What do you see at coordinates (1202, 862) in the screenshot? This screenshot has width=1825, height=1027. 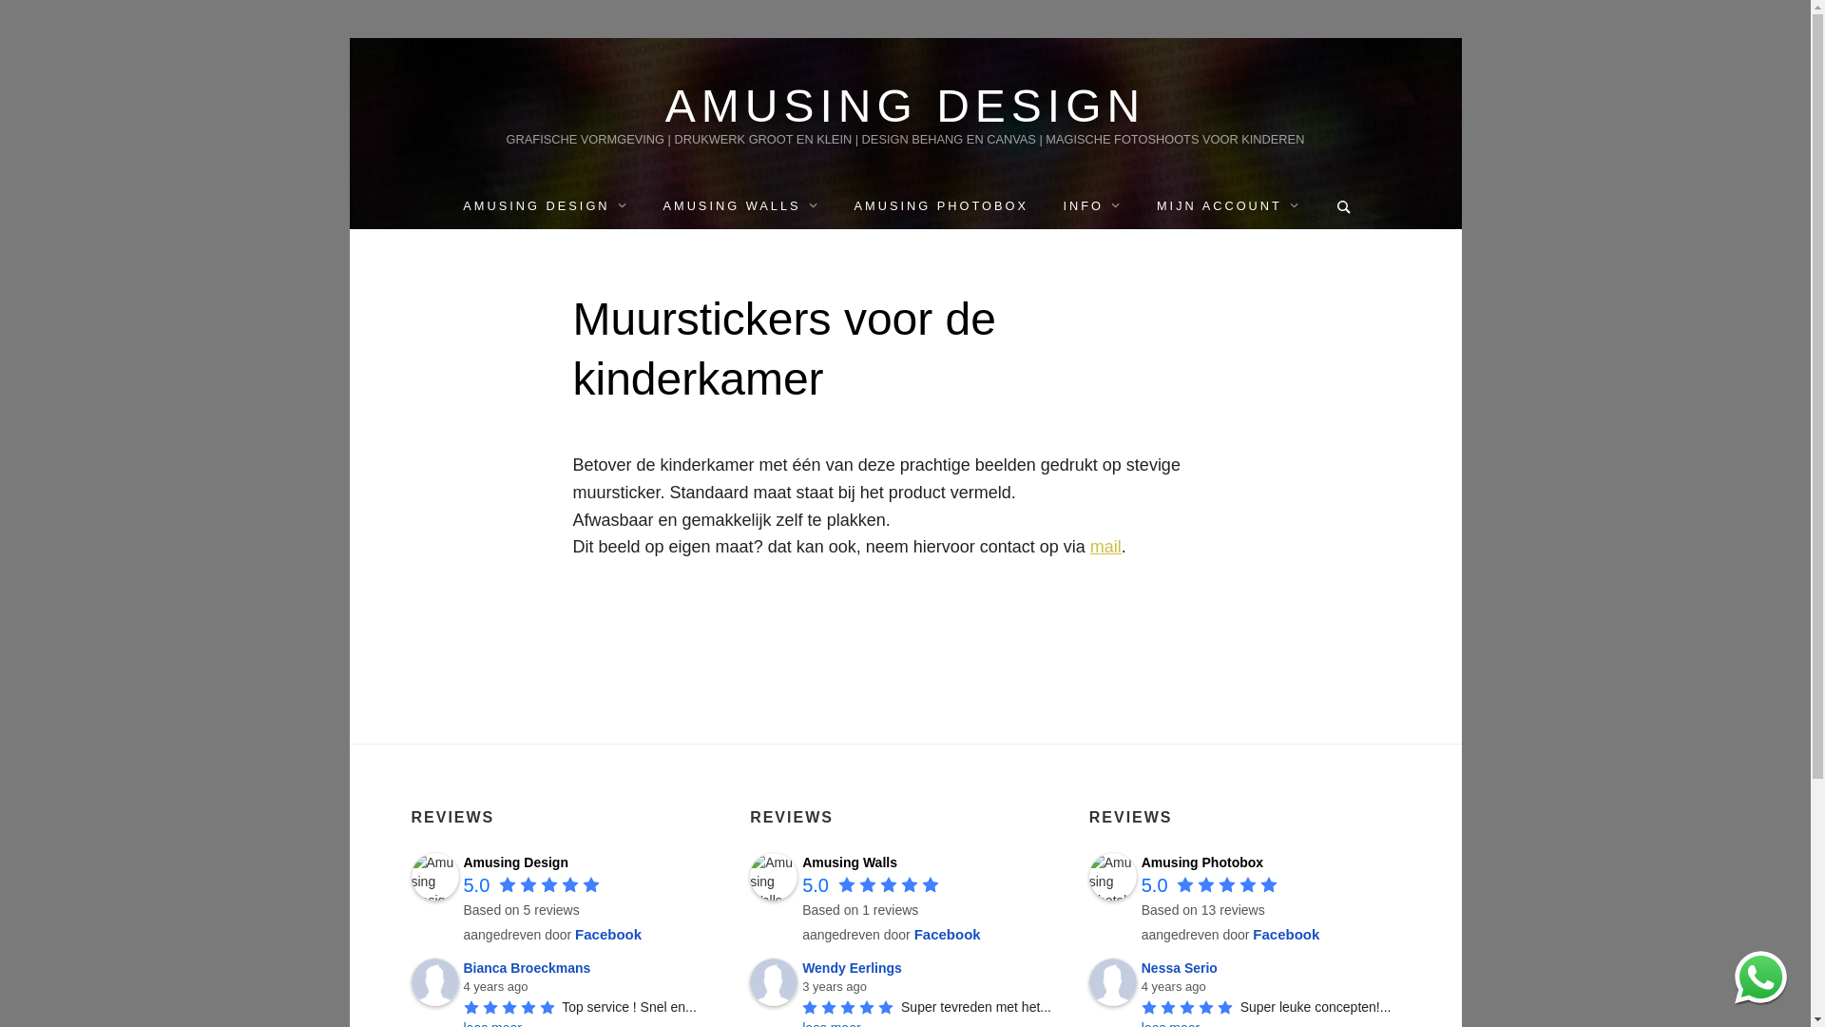 I see `Amusing Photobox` at bounding box center [1202, 862].